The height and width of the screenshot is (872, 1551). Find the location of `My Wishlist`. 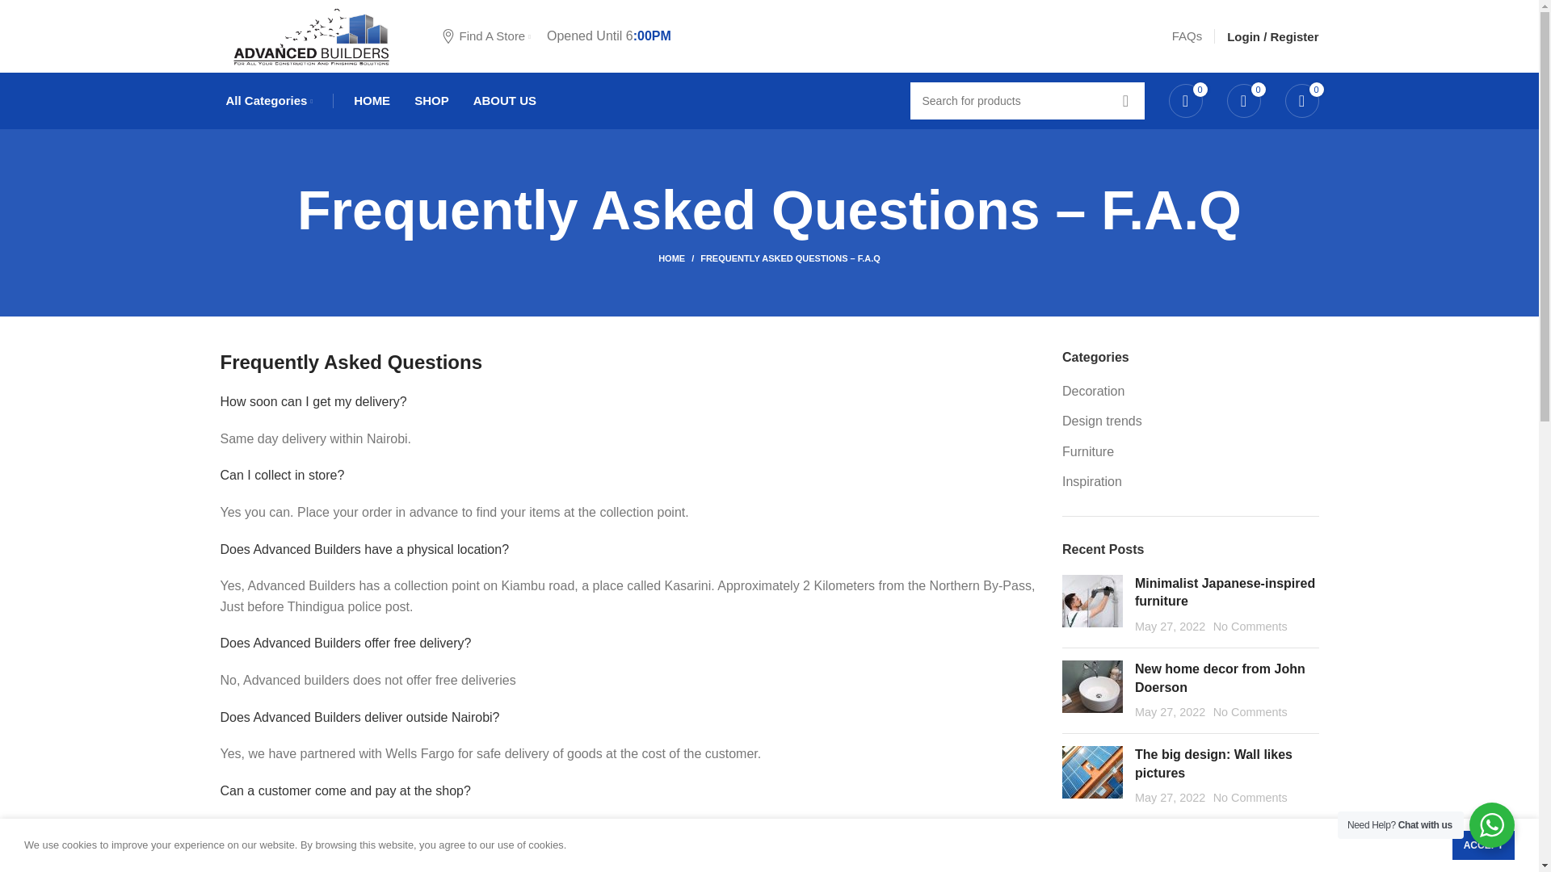

My Wishlist is located at coordinates (1184, 100).